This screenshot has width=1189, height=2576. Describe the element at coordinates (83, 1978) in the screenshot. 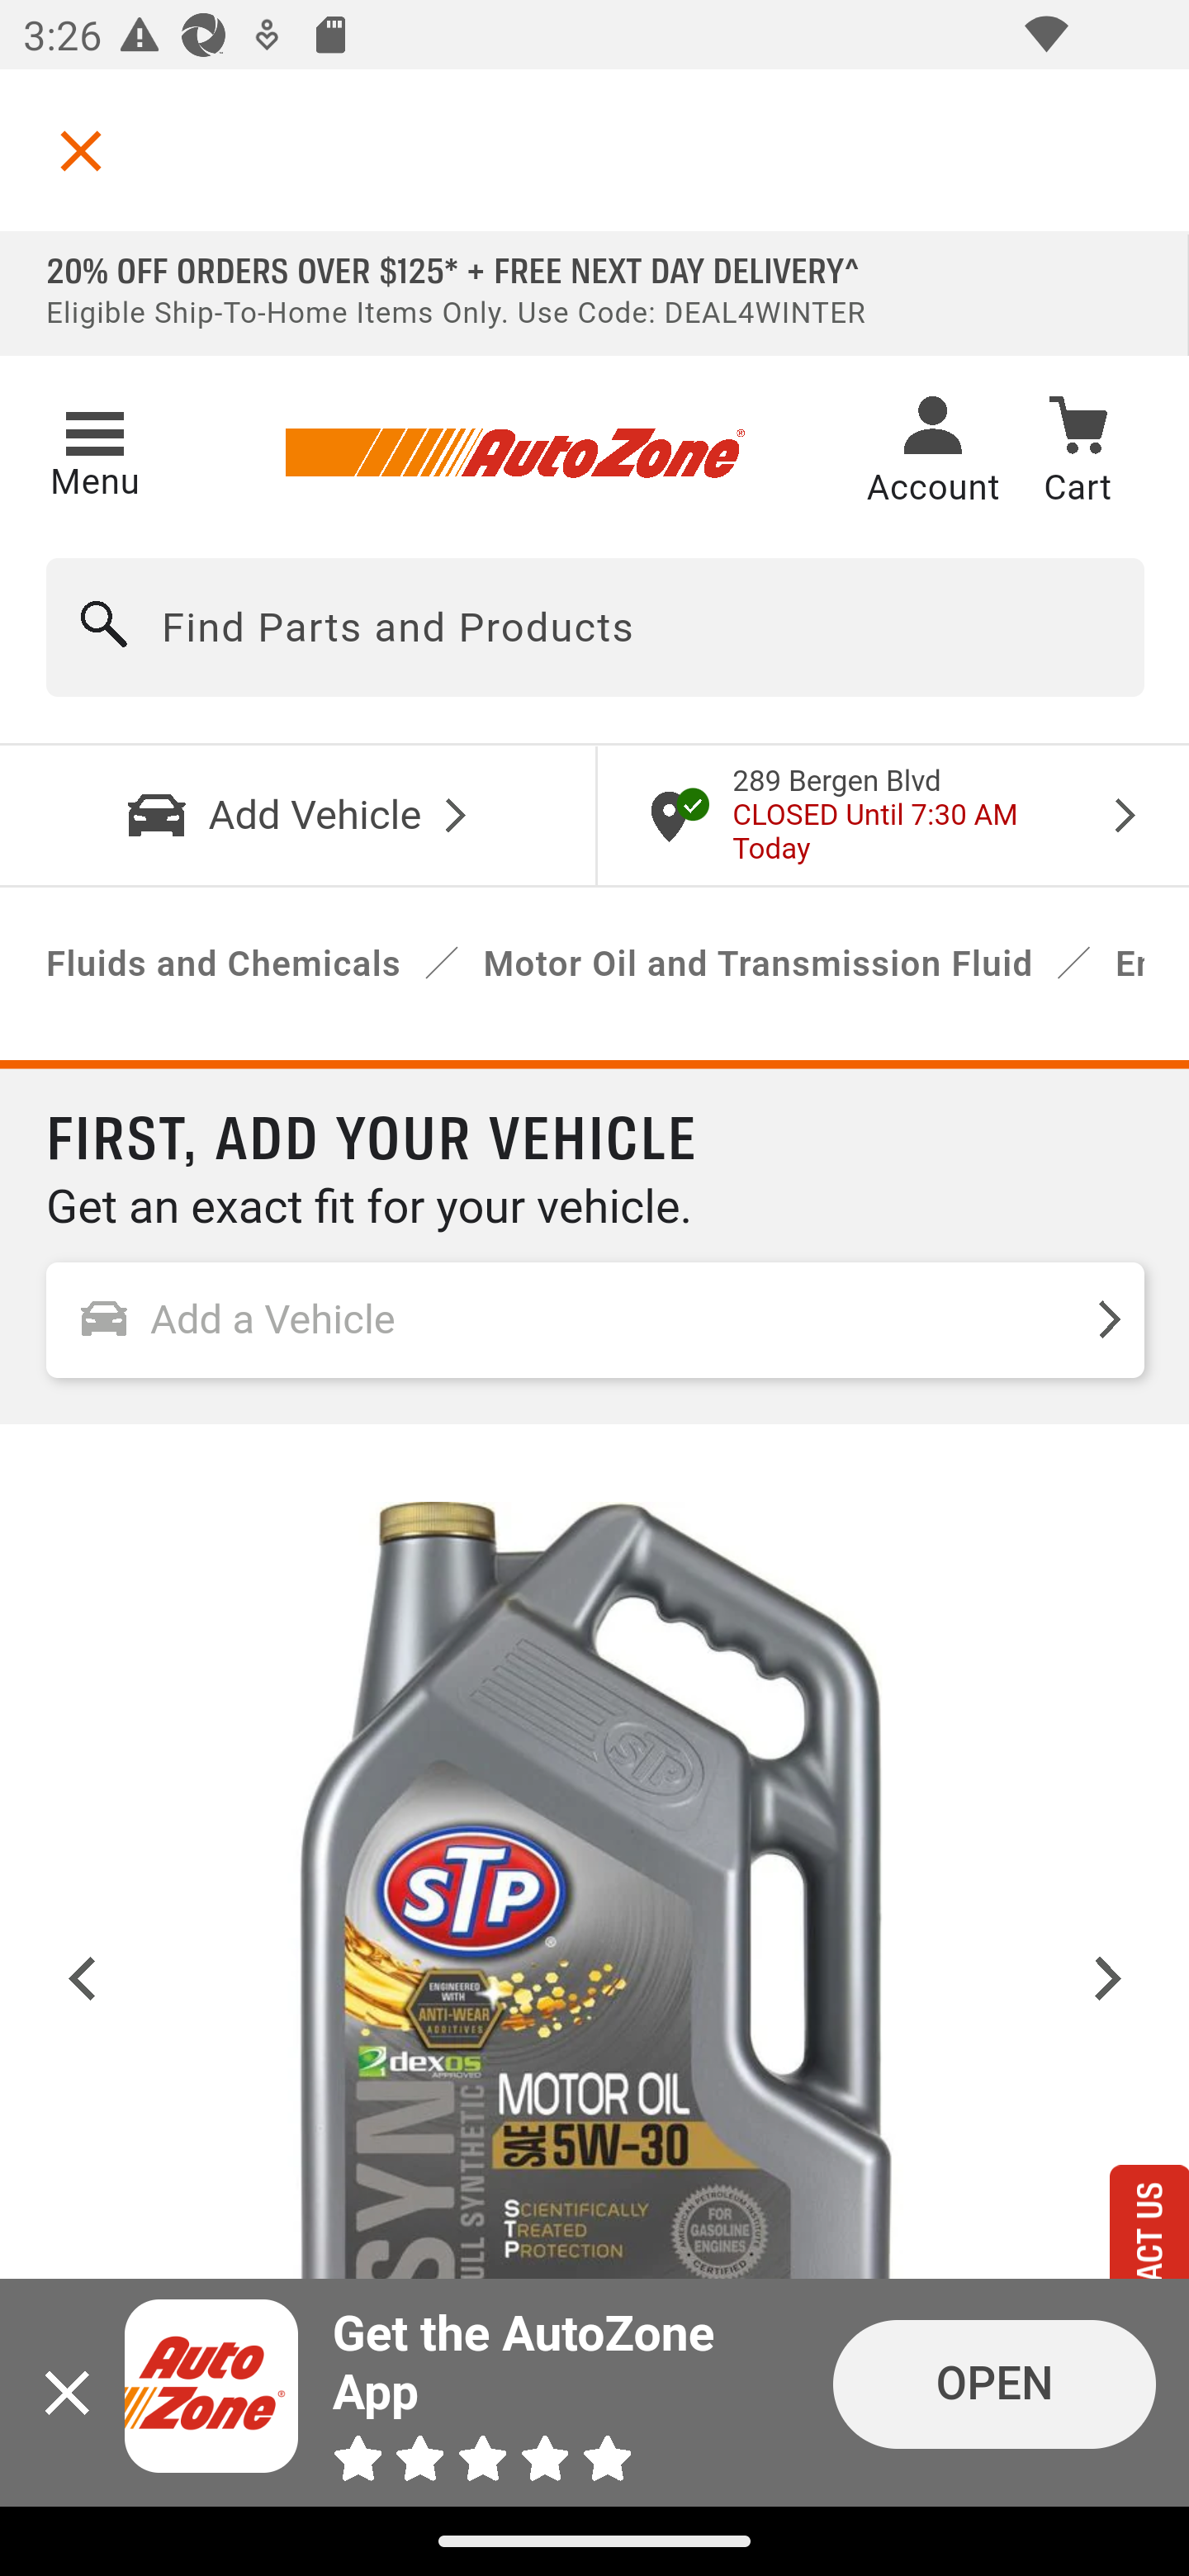

I see `Previous slide` at that location.